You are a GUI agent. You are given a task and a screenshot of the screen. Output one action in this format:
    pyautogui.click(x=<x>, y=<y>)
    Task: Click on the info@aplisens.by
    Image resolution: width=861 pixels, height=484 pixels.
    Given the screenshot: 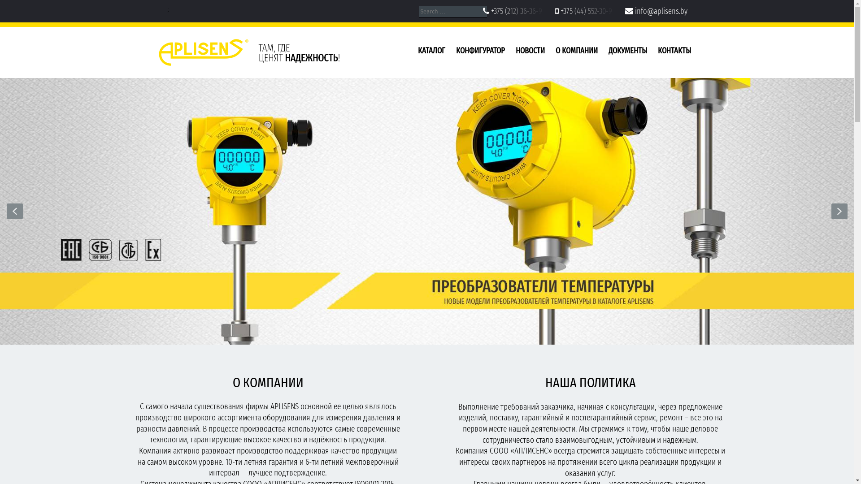 What is the action you would take?
    pyautogui.click(x=661, y=11)
    